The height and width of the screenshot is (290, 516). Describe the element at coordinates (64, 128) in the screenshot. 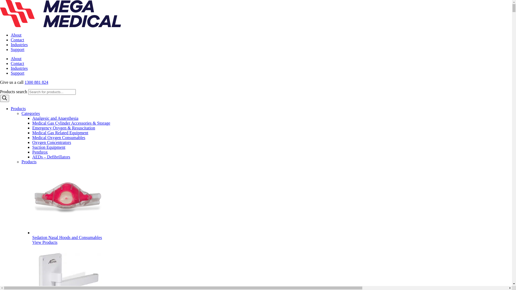

I see `Emergency Oxygen & Resuscitation` at that location.